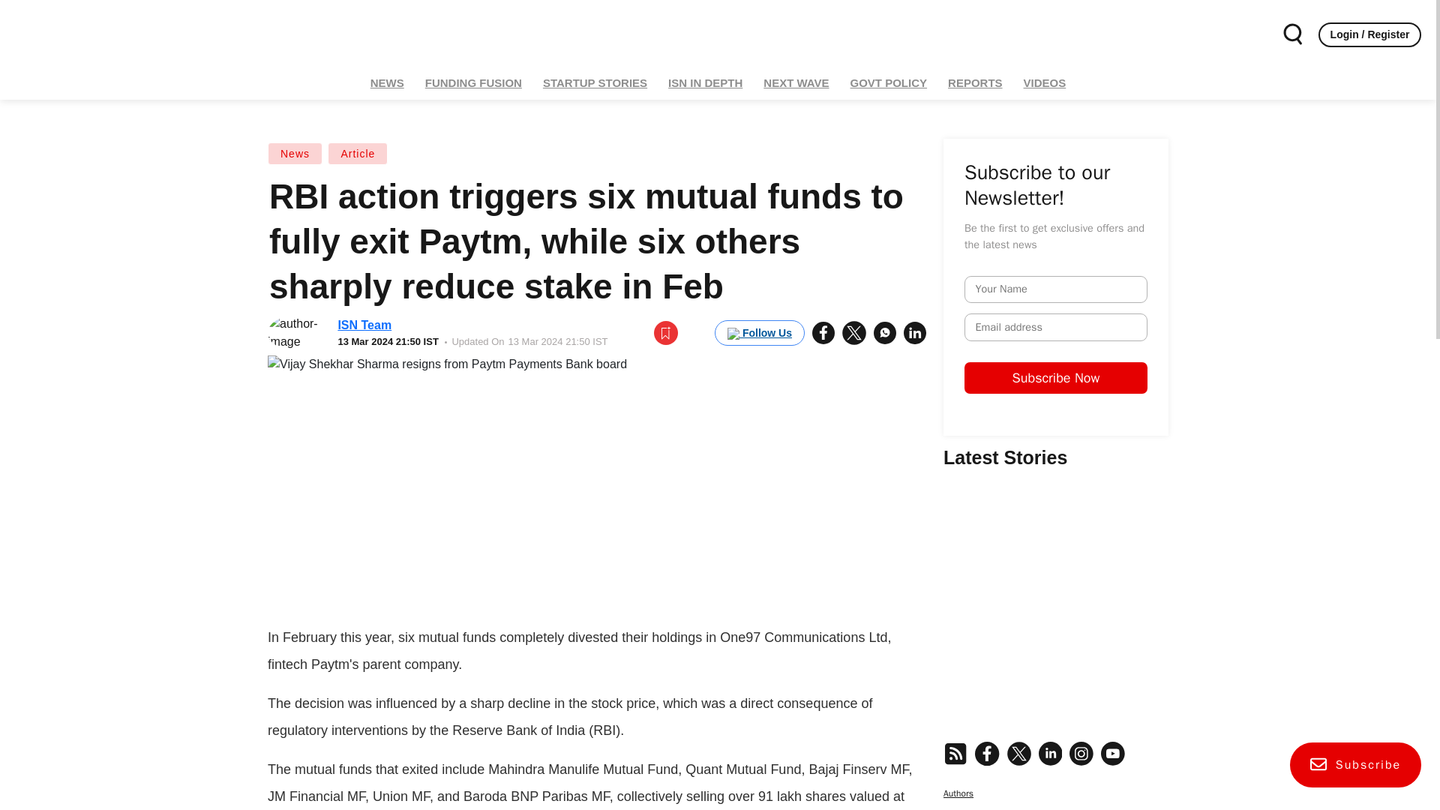 The width and height of the screenshot is (1440, 810). What do you see at coordinates (1356, 765) in the screenshot?
I see `Subscribe` at bounding box center [1356, 765].